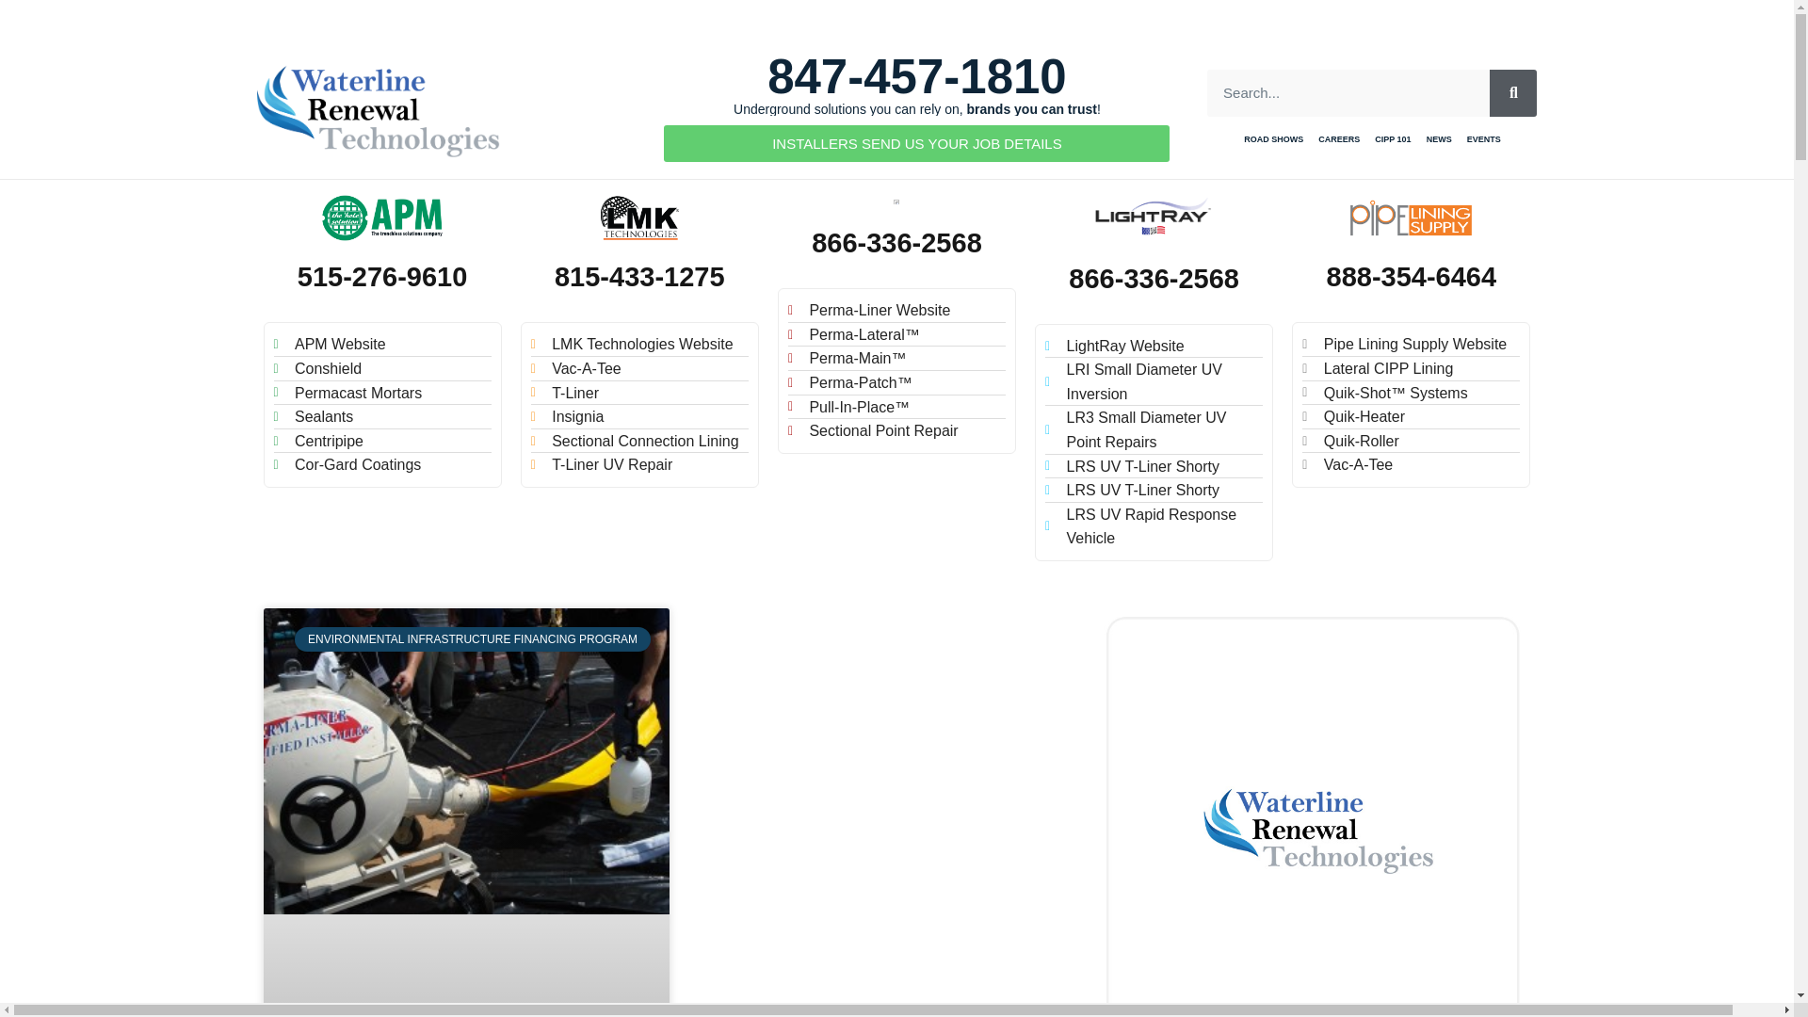 This screenshot has height=1017, width=1808. What do you see at coordinates (639, 369) in the screenshot?
I see `Vac-A-Tee` at bounding box center [639, 369].